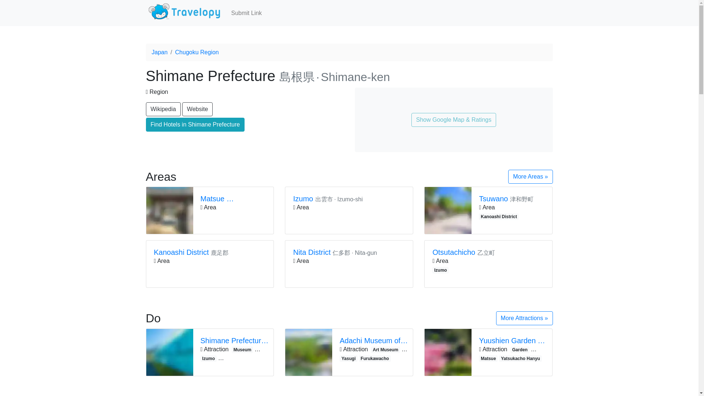 This screenshot has width=704, height=396. What do you see at coordinates (195, 124) in the screenshot?
I see `Find Hotels in Shimane Prefecture` at bounding box center [195, 124].